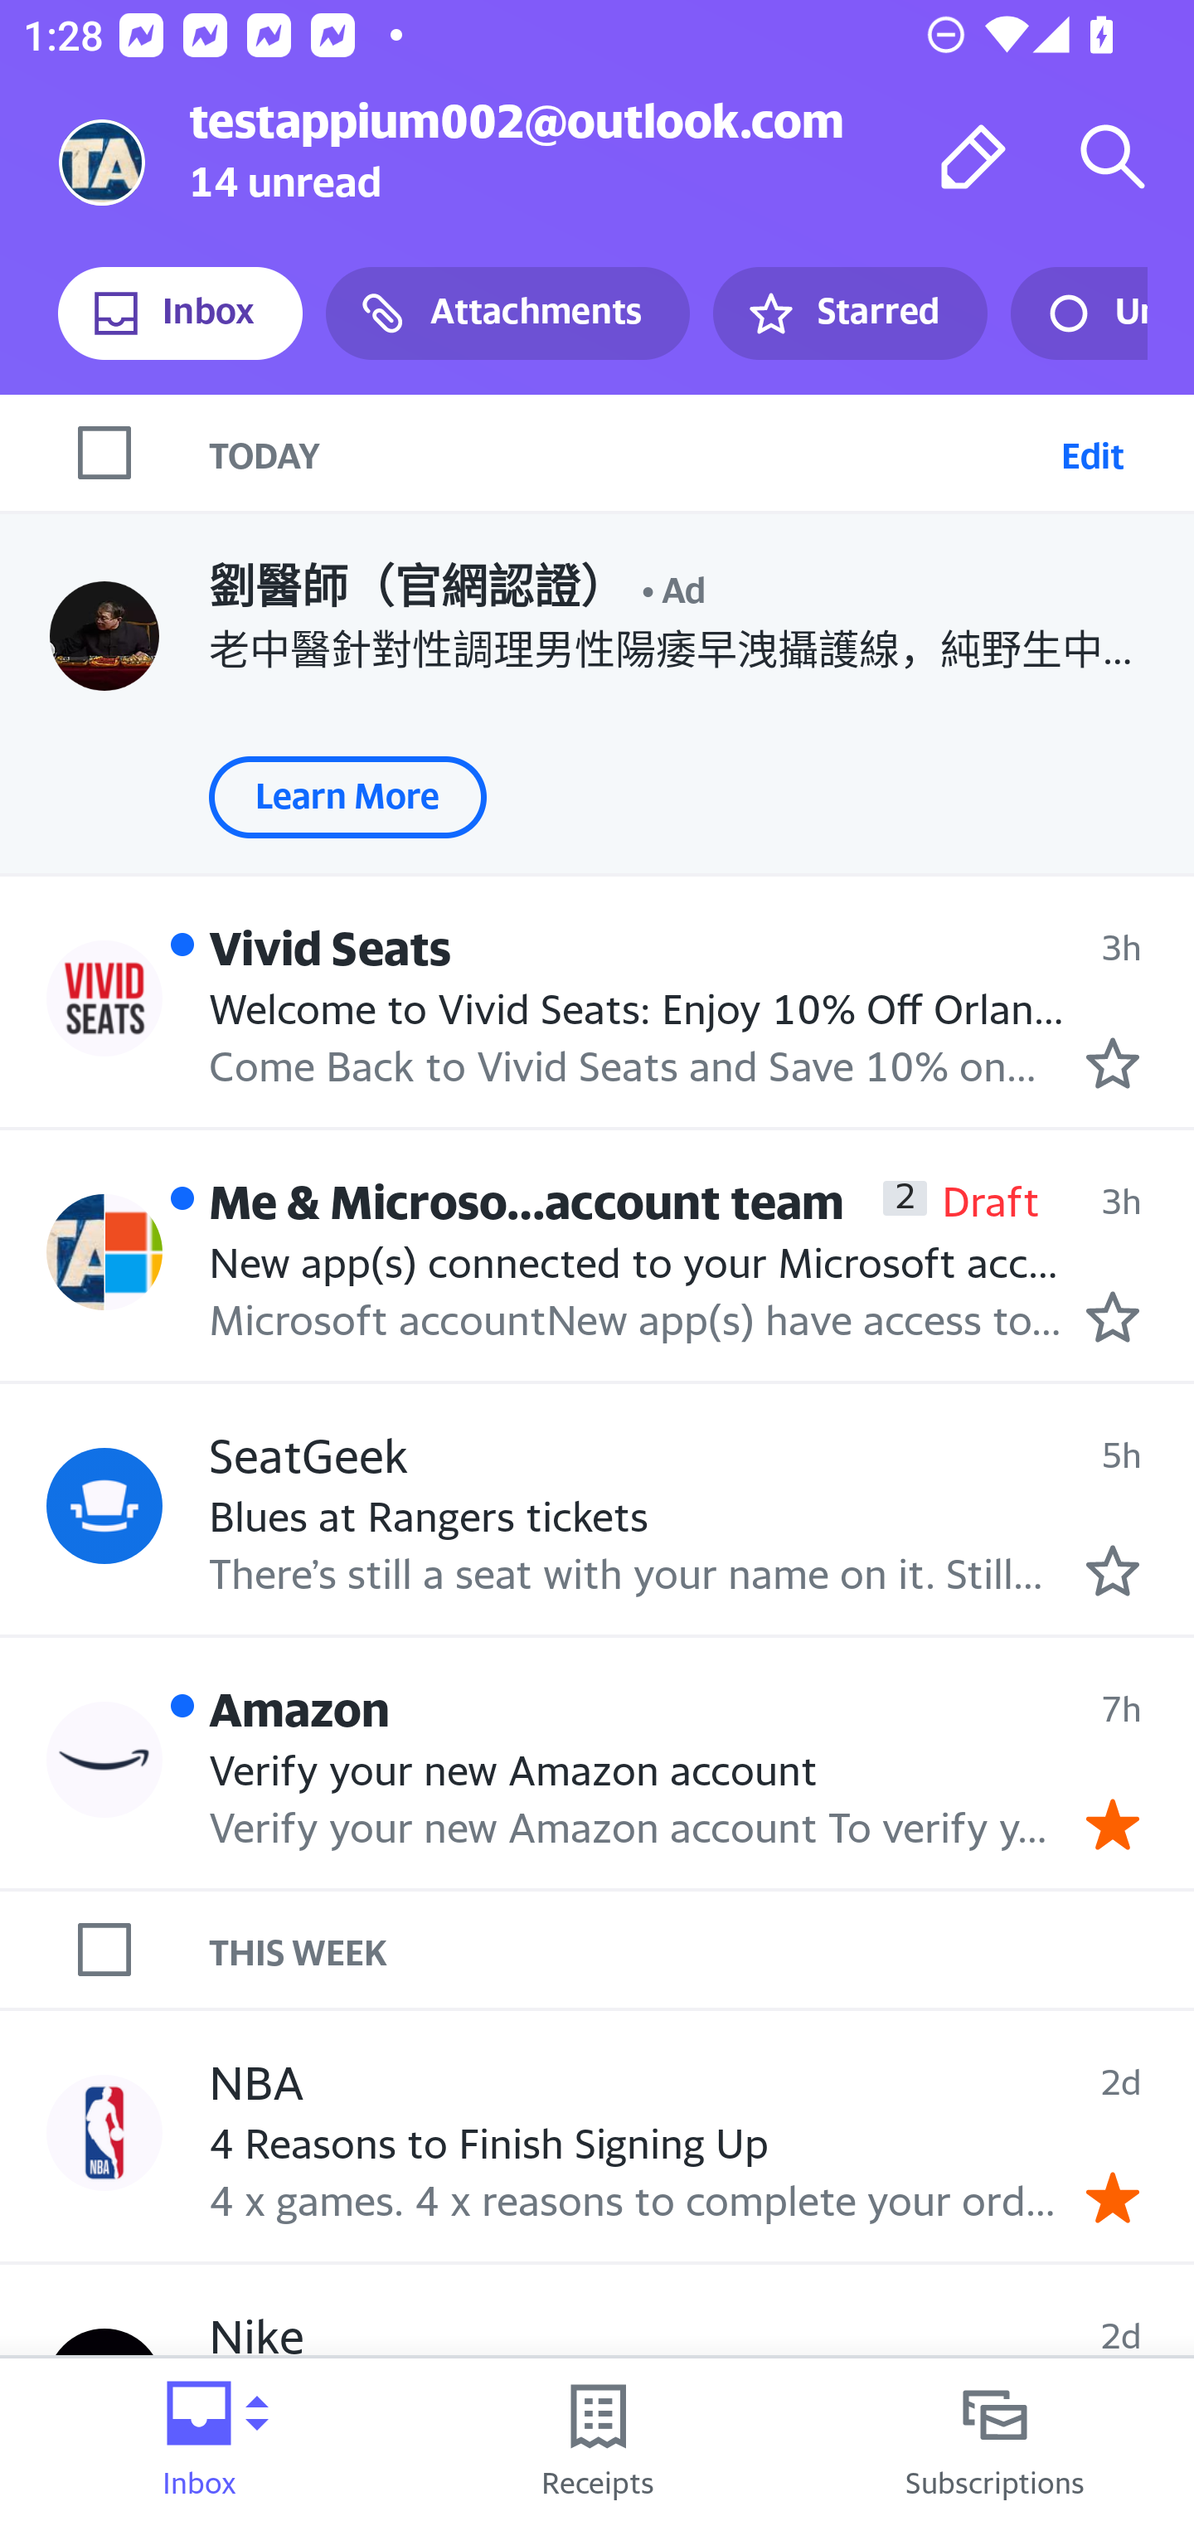 The width and height of the screenshot is (1194, 2521). What do you see at coordinates (1113, 156) in the screenshot?
I see `Search mail` at bounding box center [1113, 156].